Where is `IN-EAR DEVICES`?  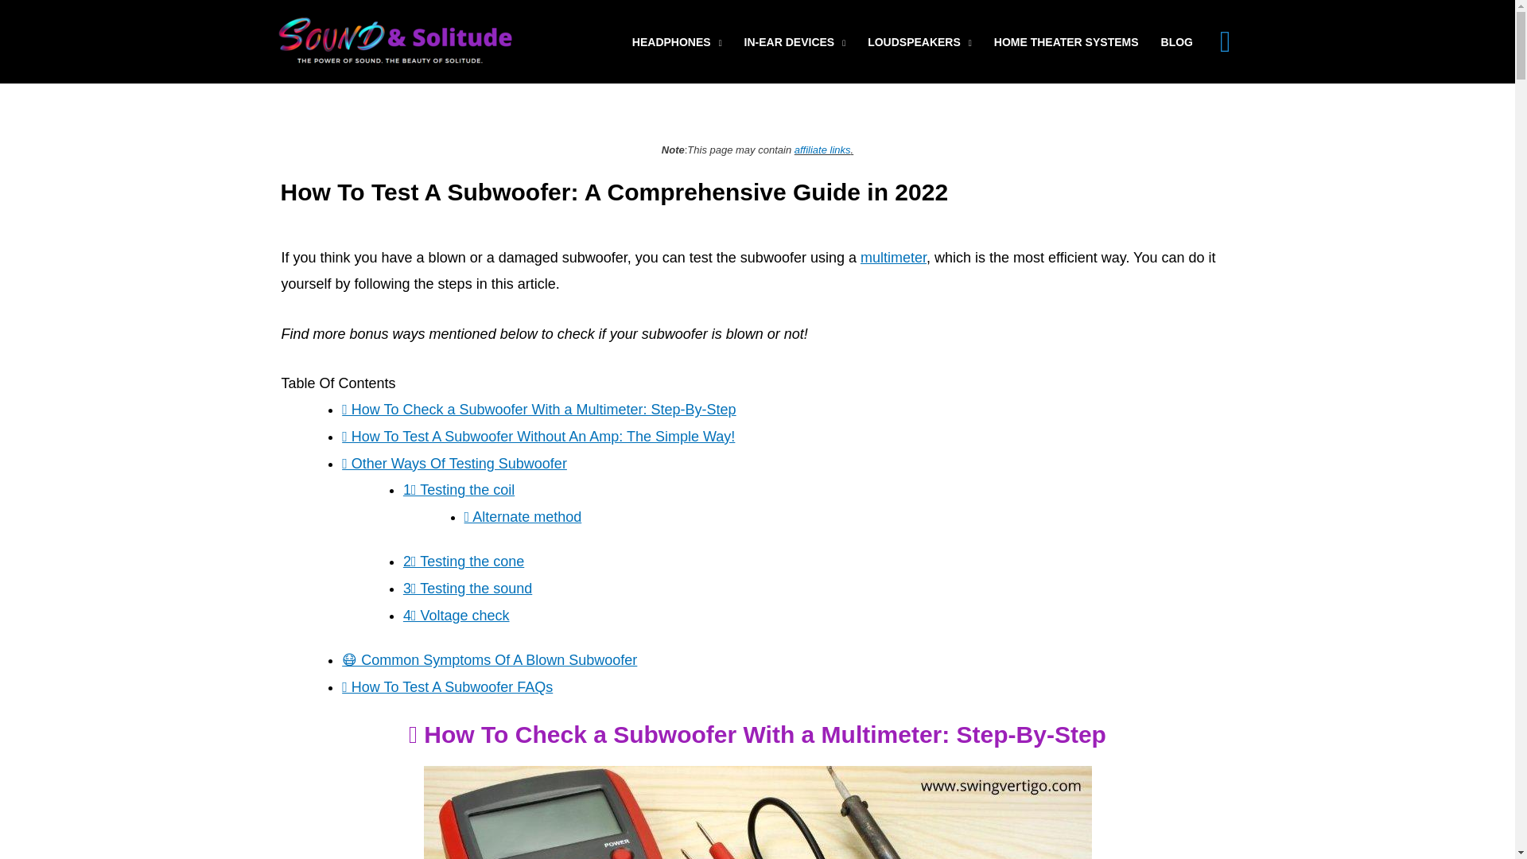 IN-EAR DEVICES is located at coordinates (795, 41).